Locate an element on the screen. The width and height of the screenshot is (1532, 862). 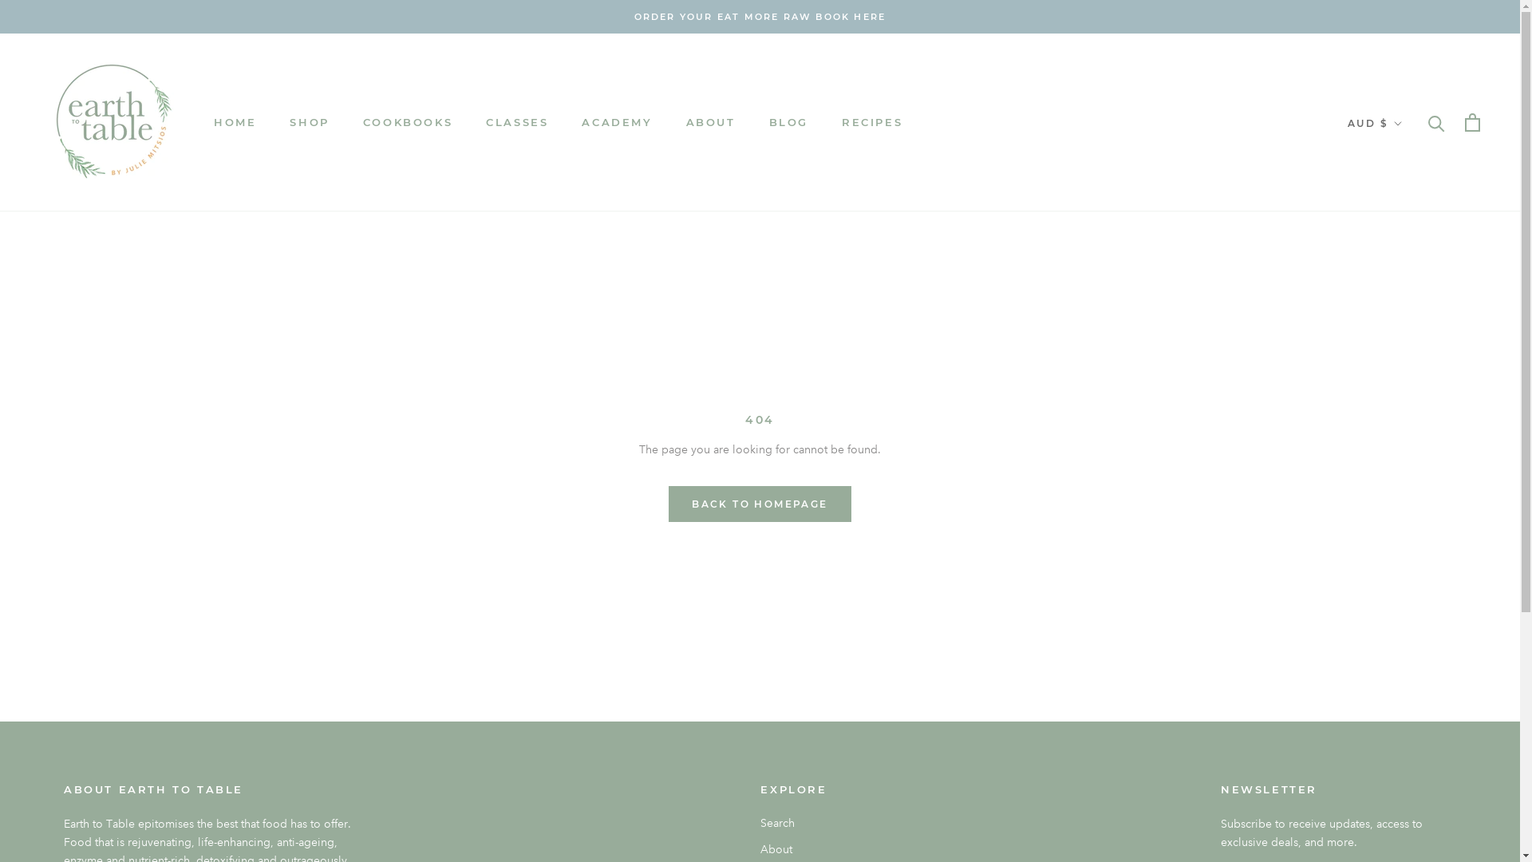
BZD is located at coordinates (1406, 563).